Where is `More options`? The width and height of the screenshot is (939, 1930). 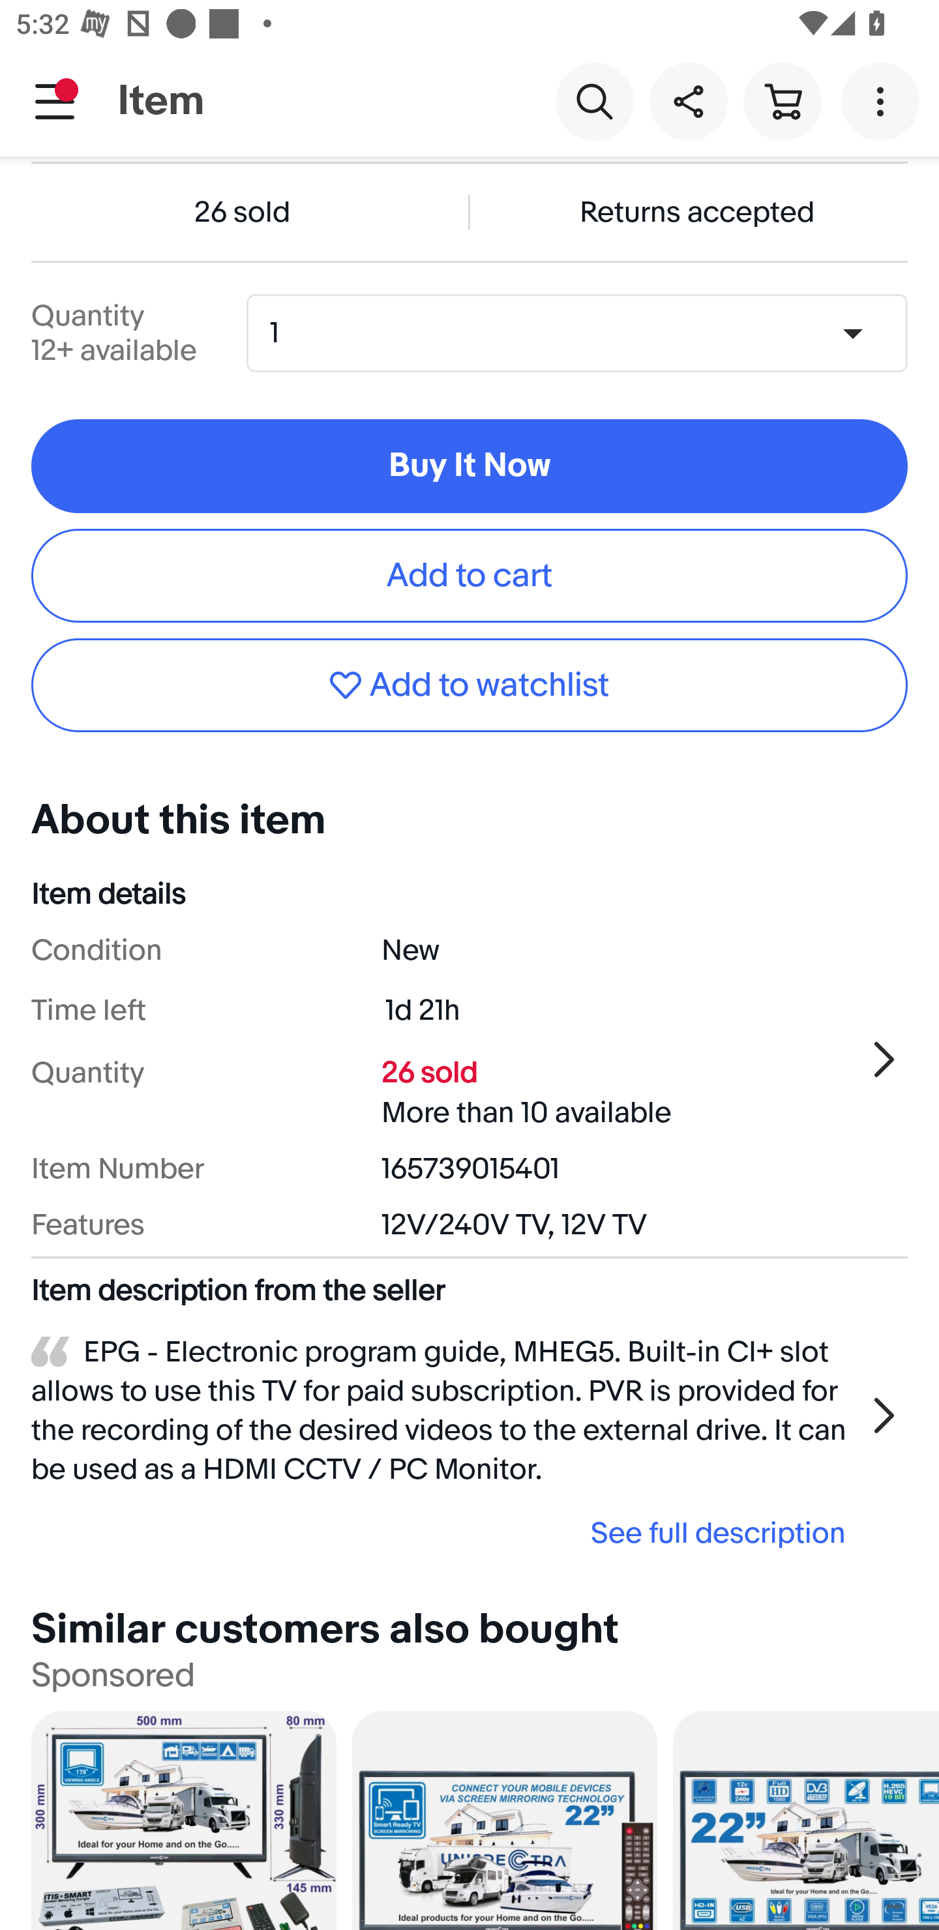
More options is located at coordinates (884, 100).